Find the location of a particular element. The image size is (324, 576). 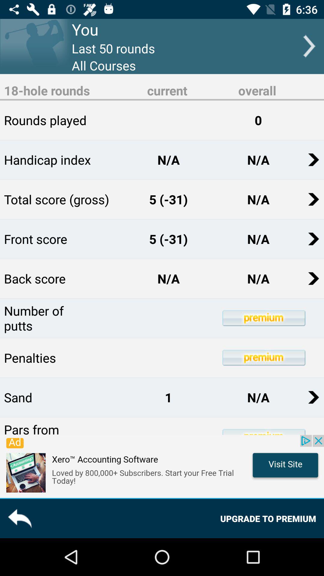

advertisement is located at coordinates (162, 466).